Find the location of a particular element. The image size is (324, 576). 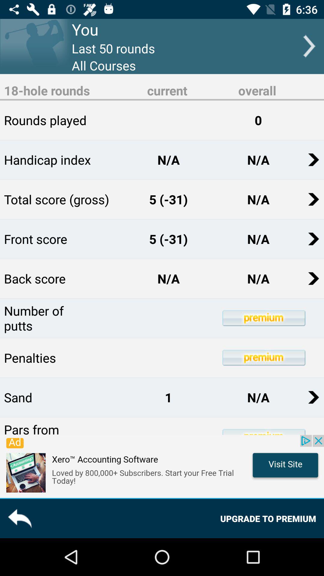

advertisement is located at coordinates (162, 466).